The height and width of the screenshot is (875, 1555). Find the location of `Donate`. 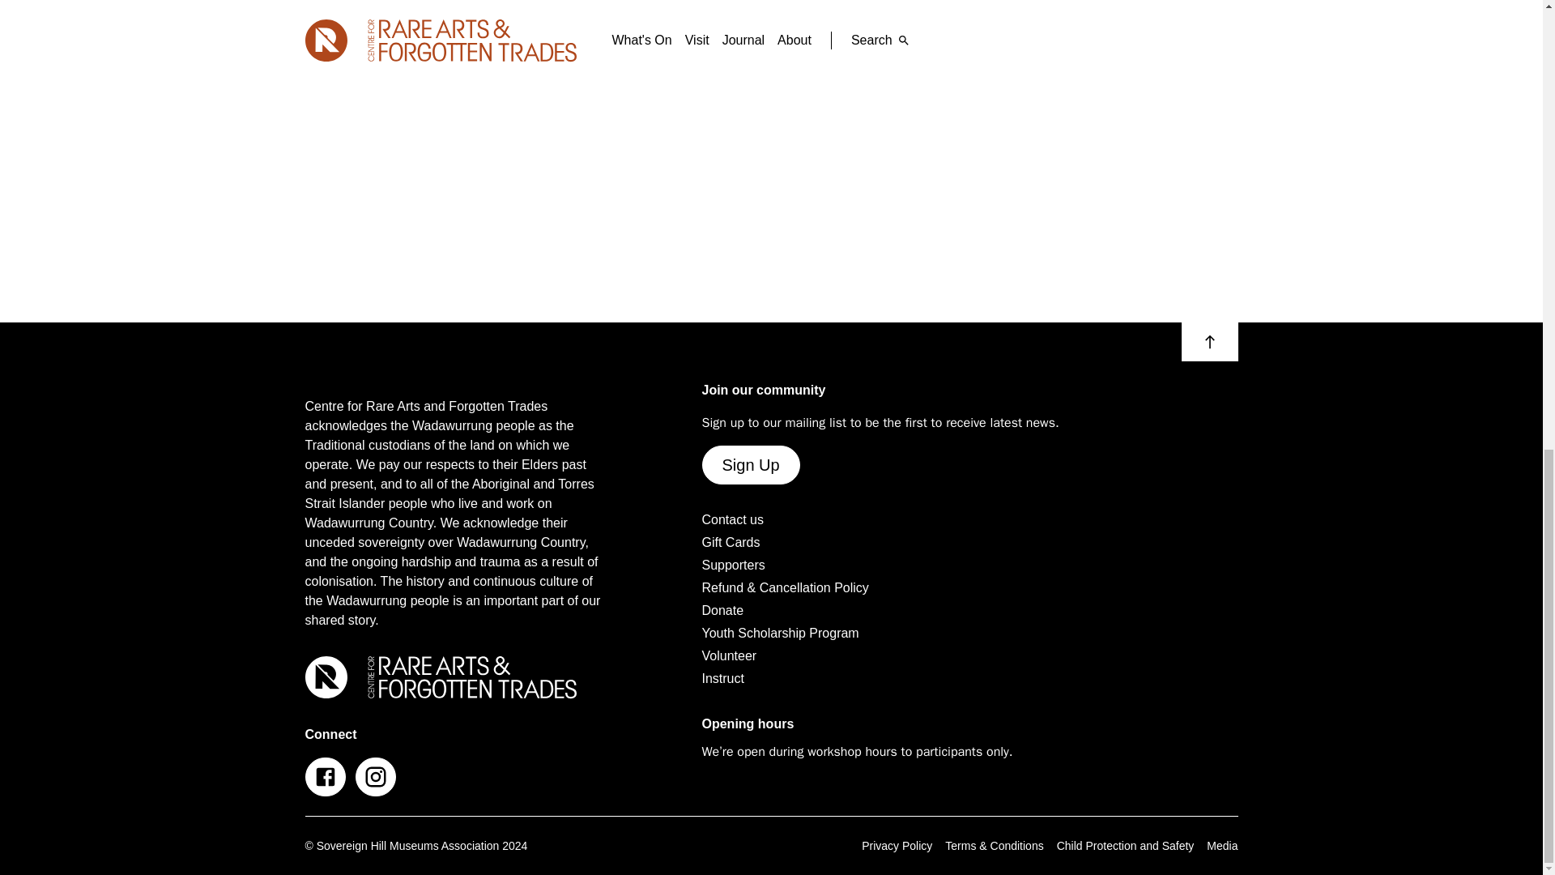

Donate is located at coordinates (722, 610).